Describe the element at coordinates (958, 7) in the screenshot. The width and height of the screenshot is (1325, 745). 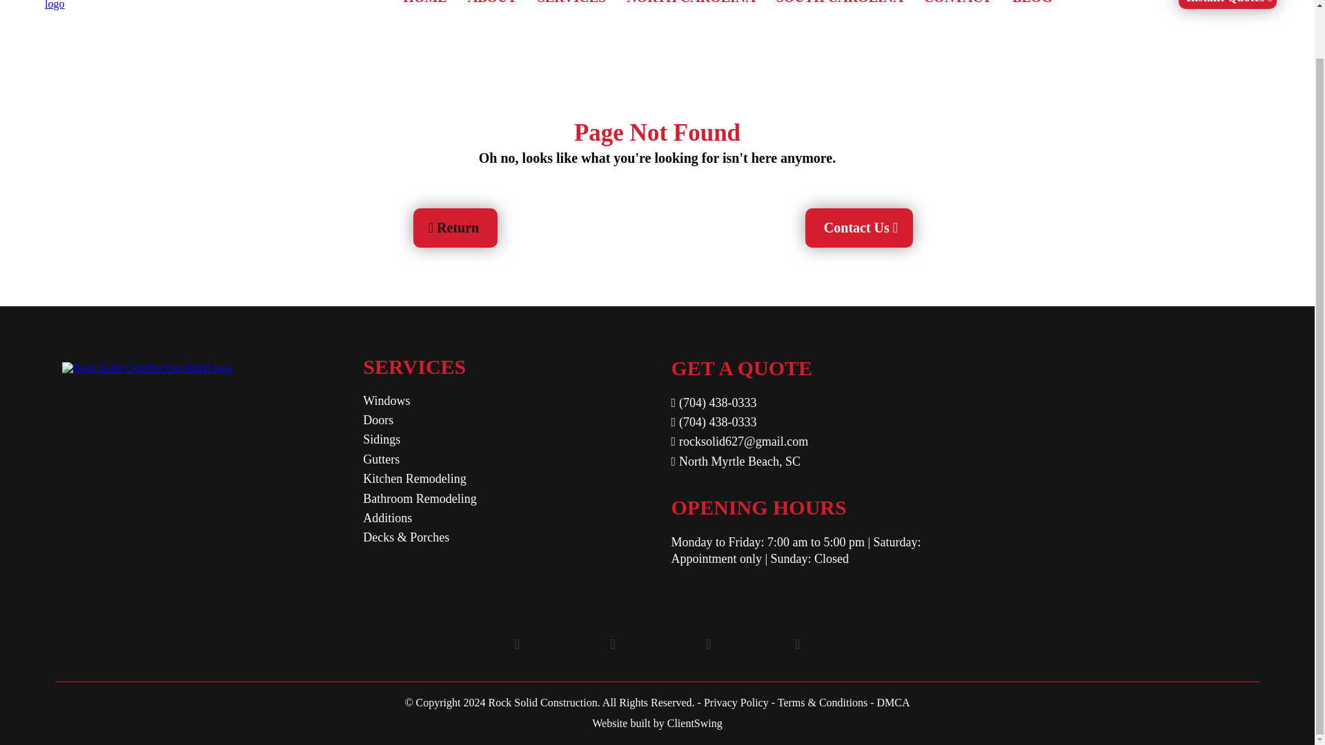
I see `CONTACT` at that location.